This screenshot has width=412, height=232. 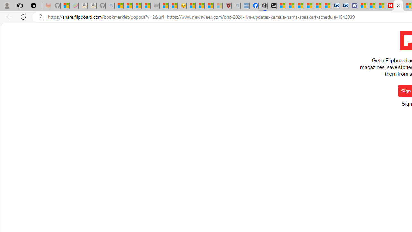 I want to click on Flipboard Signup, so click(x=398, y=6).